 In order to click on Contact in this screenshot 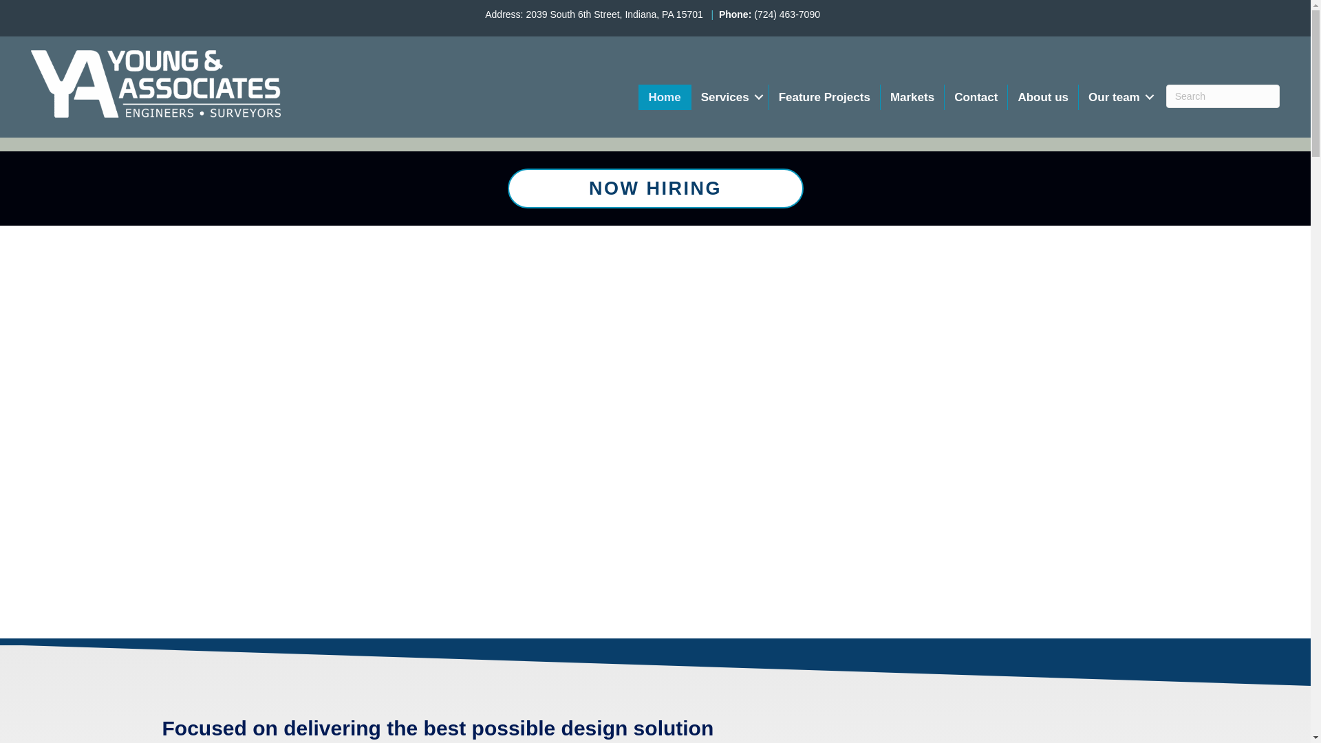, I will do `click(976, 96)`.